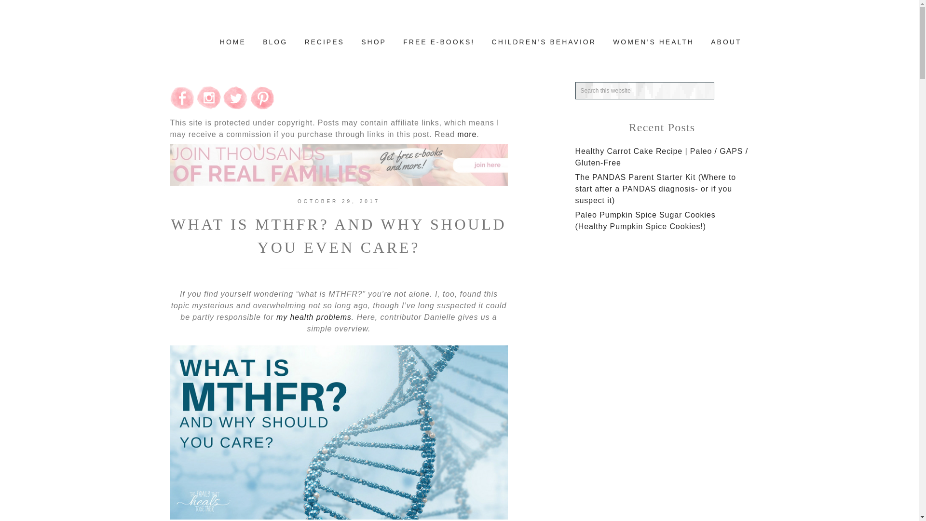  Describe the element at coordinates (313, 317) in the screenshot. I see `my health problems` at that location.